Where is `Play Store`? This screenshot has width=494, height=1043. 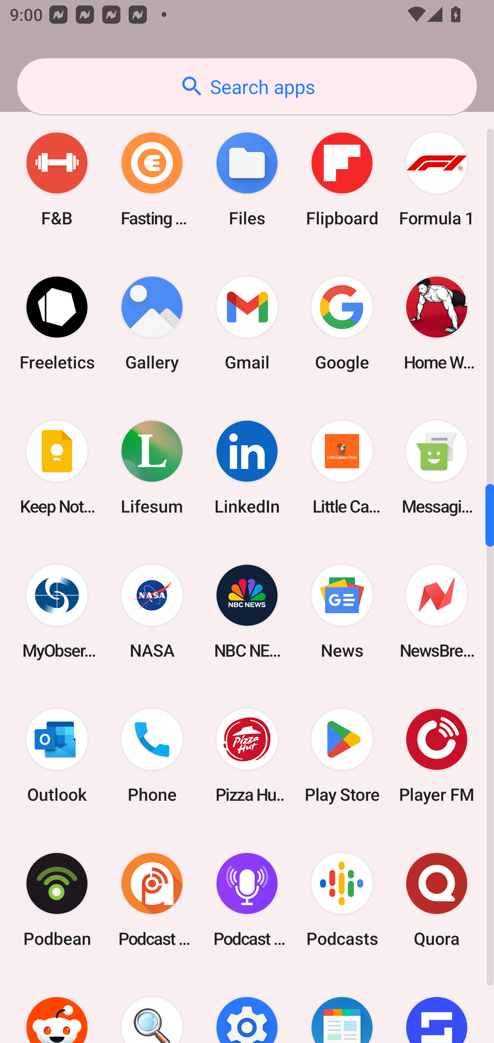 Play Store is located at coordinates (342, 756).